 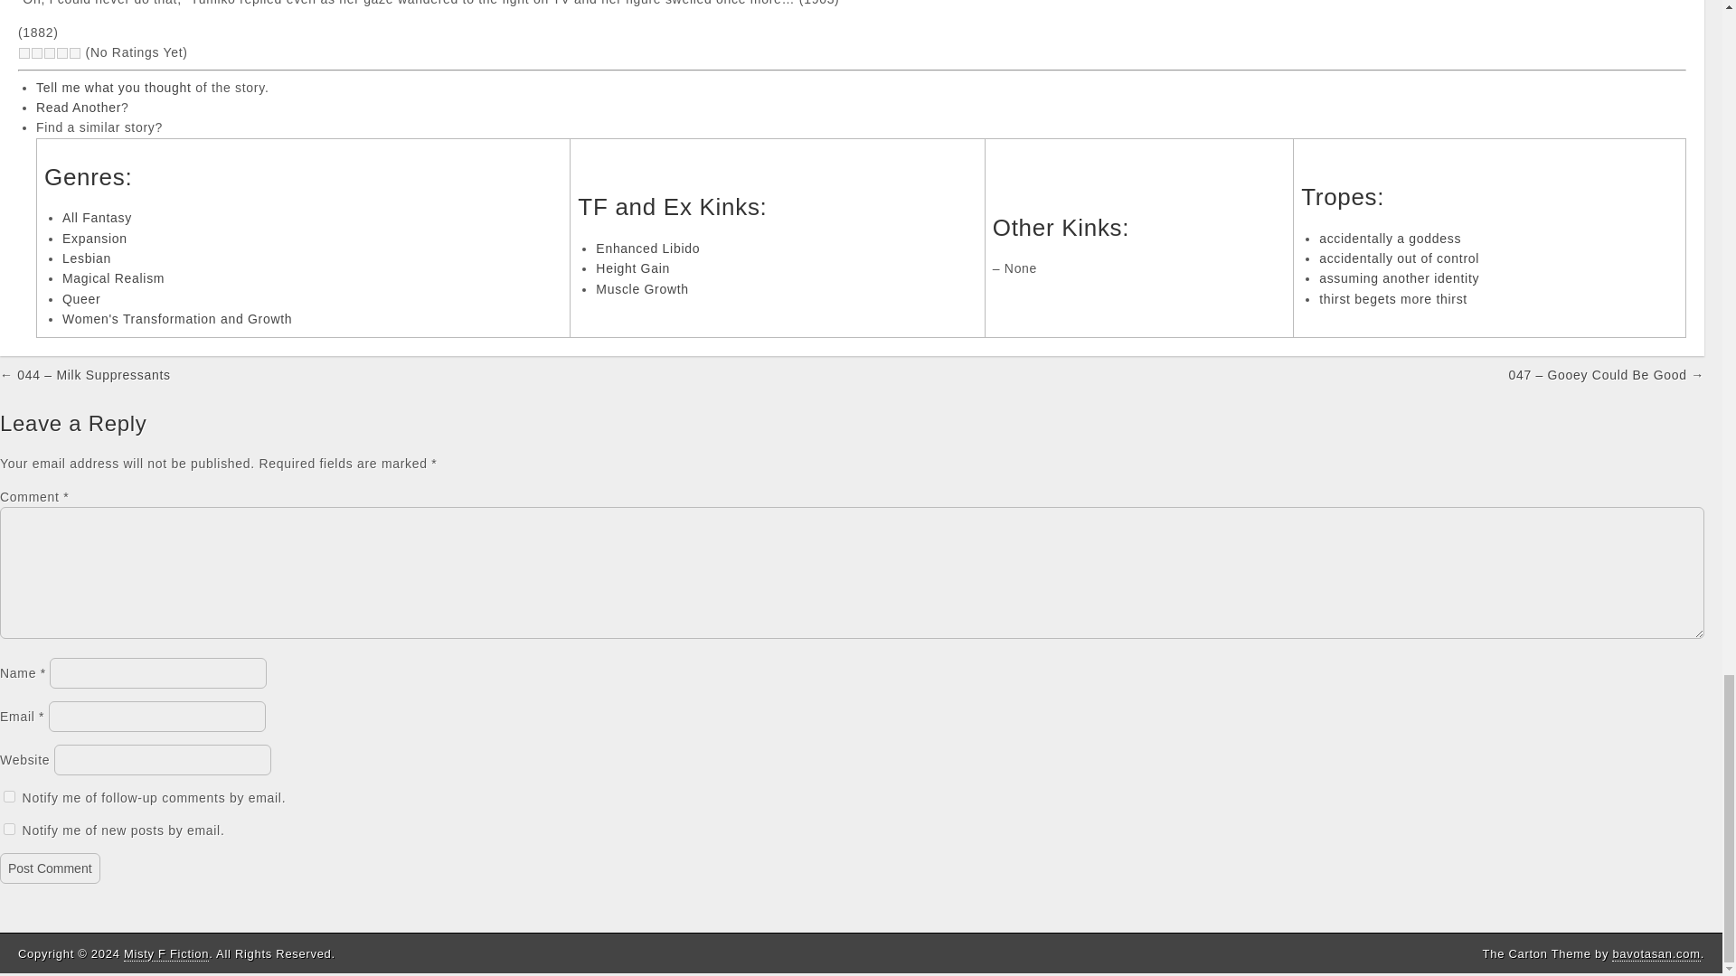 I want to click on Magical Realism, so click(x=114, y=278).